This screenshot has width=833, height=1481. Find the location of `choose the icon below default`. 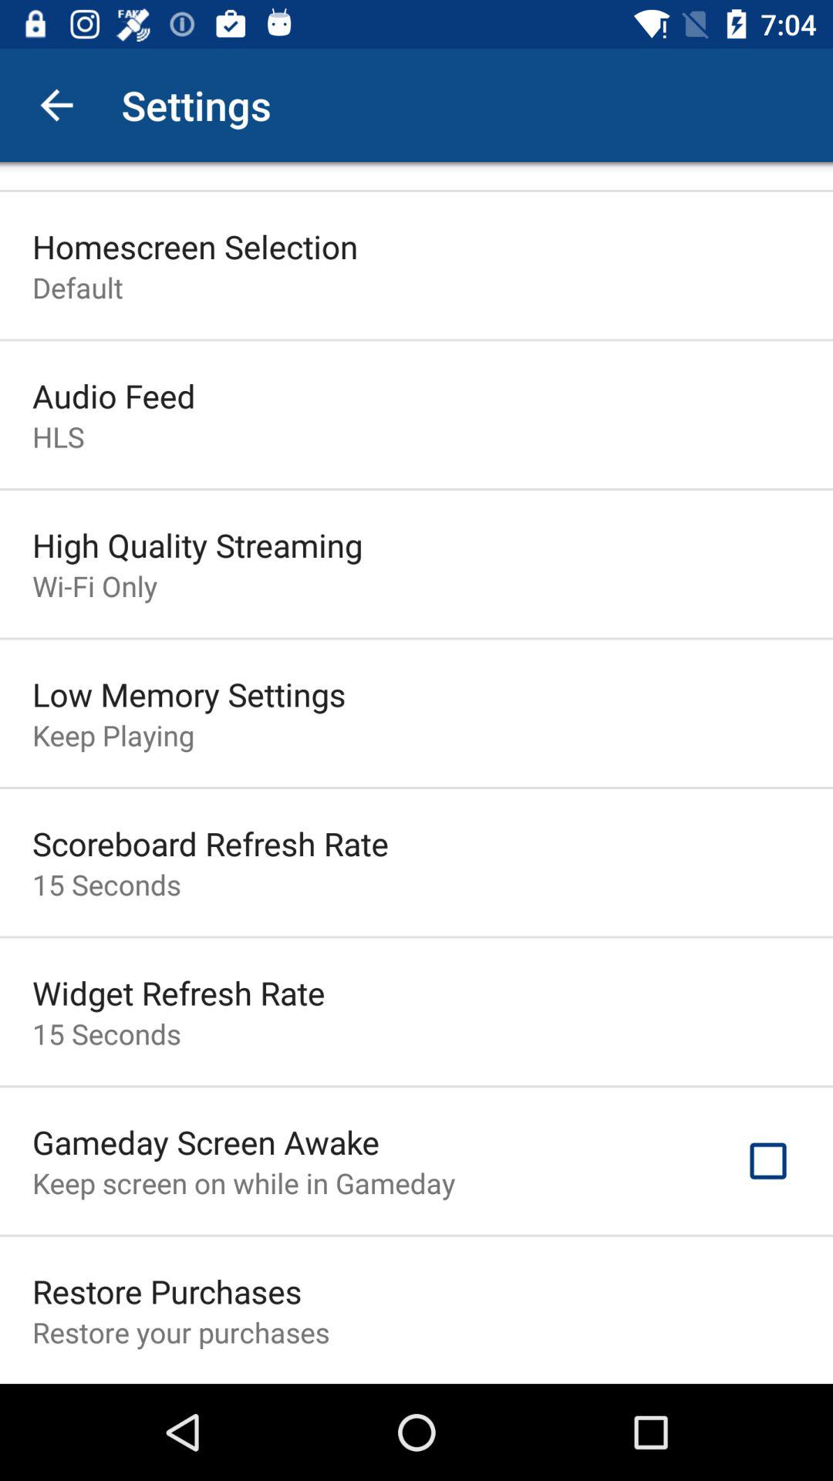

choose the icon below default is located at coordinates (114, 395).